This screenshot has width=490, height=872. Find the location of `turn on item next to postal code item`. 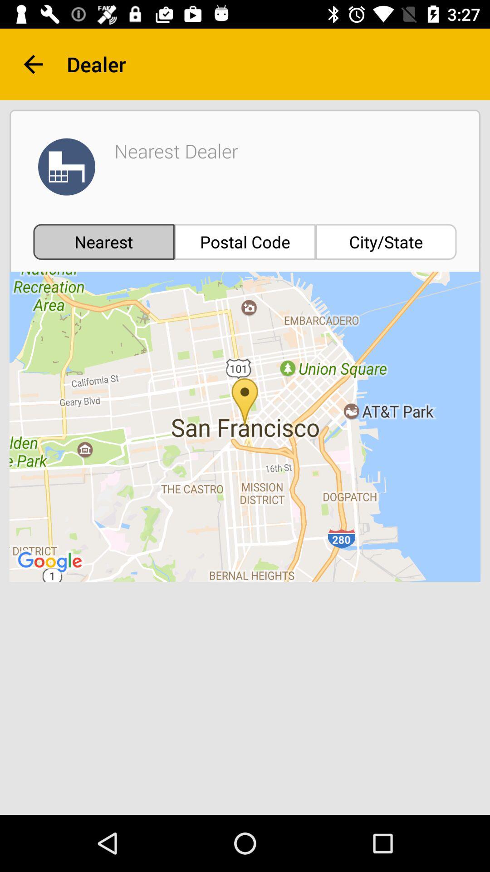

turn on item next to postal code item is located at coordinates (386, 242).